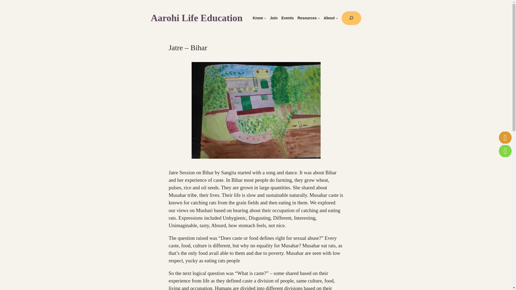 This screenshot has height=290, width=516. Describe the element at coordinates (257, 18) in the screenshot. I see `Know` at that location.